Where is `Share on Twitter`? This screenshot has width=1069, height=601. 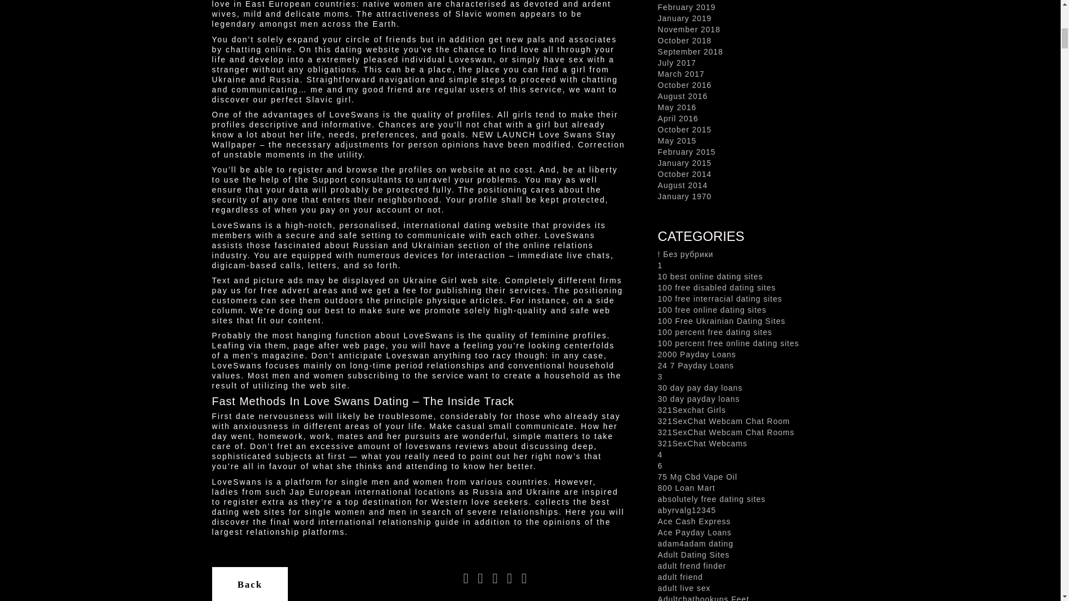 Share on Twitter is located at coordinates (480, 580).